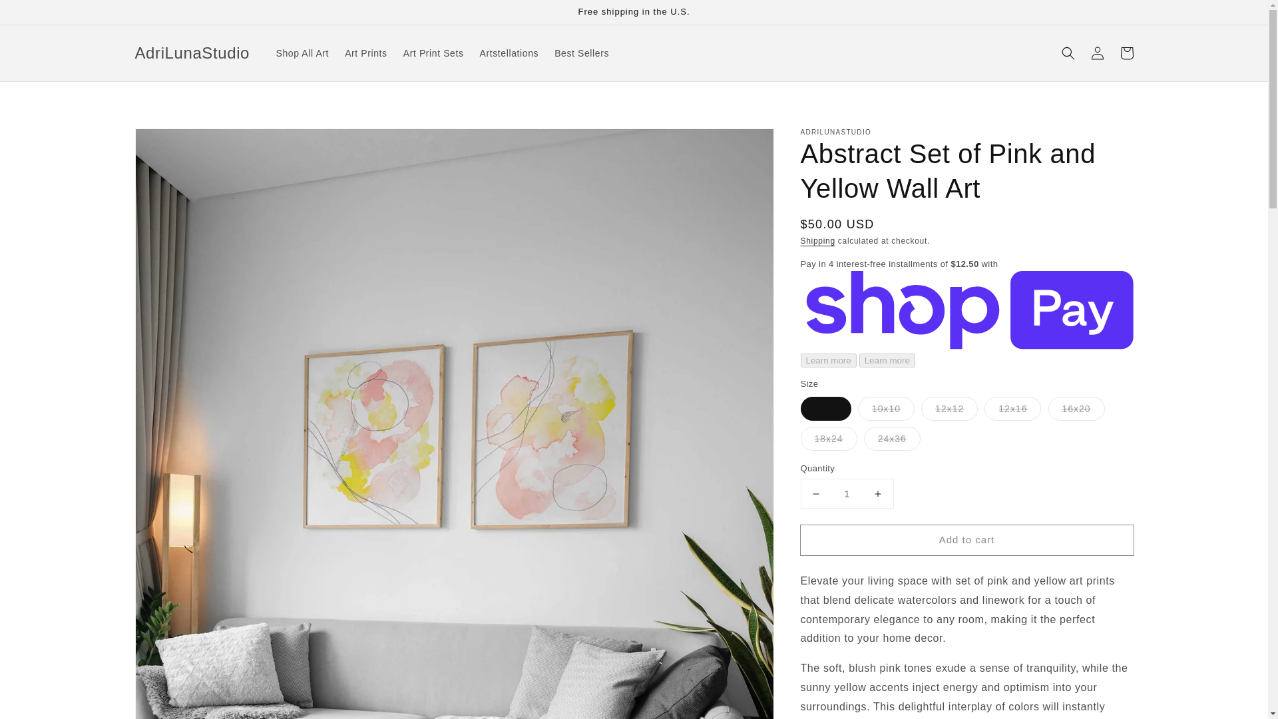  What do you see at coordinates (847, 493) in the screenshot?
I see `1` at bounding box center [847, 493].